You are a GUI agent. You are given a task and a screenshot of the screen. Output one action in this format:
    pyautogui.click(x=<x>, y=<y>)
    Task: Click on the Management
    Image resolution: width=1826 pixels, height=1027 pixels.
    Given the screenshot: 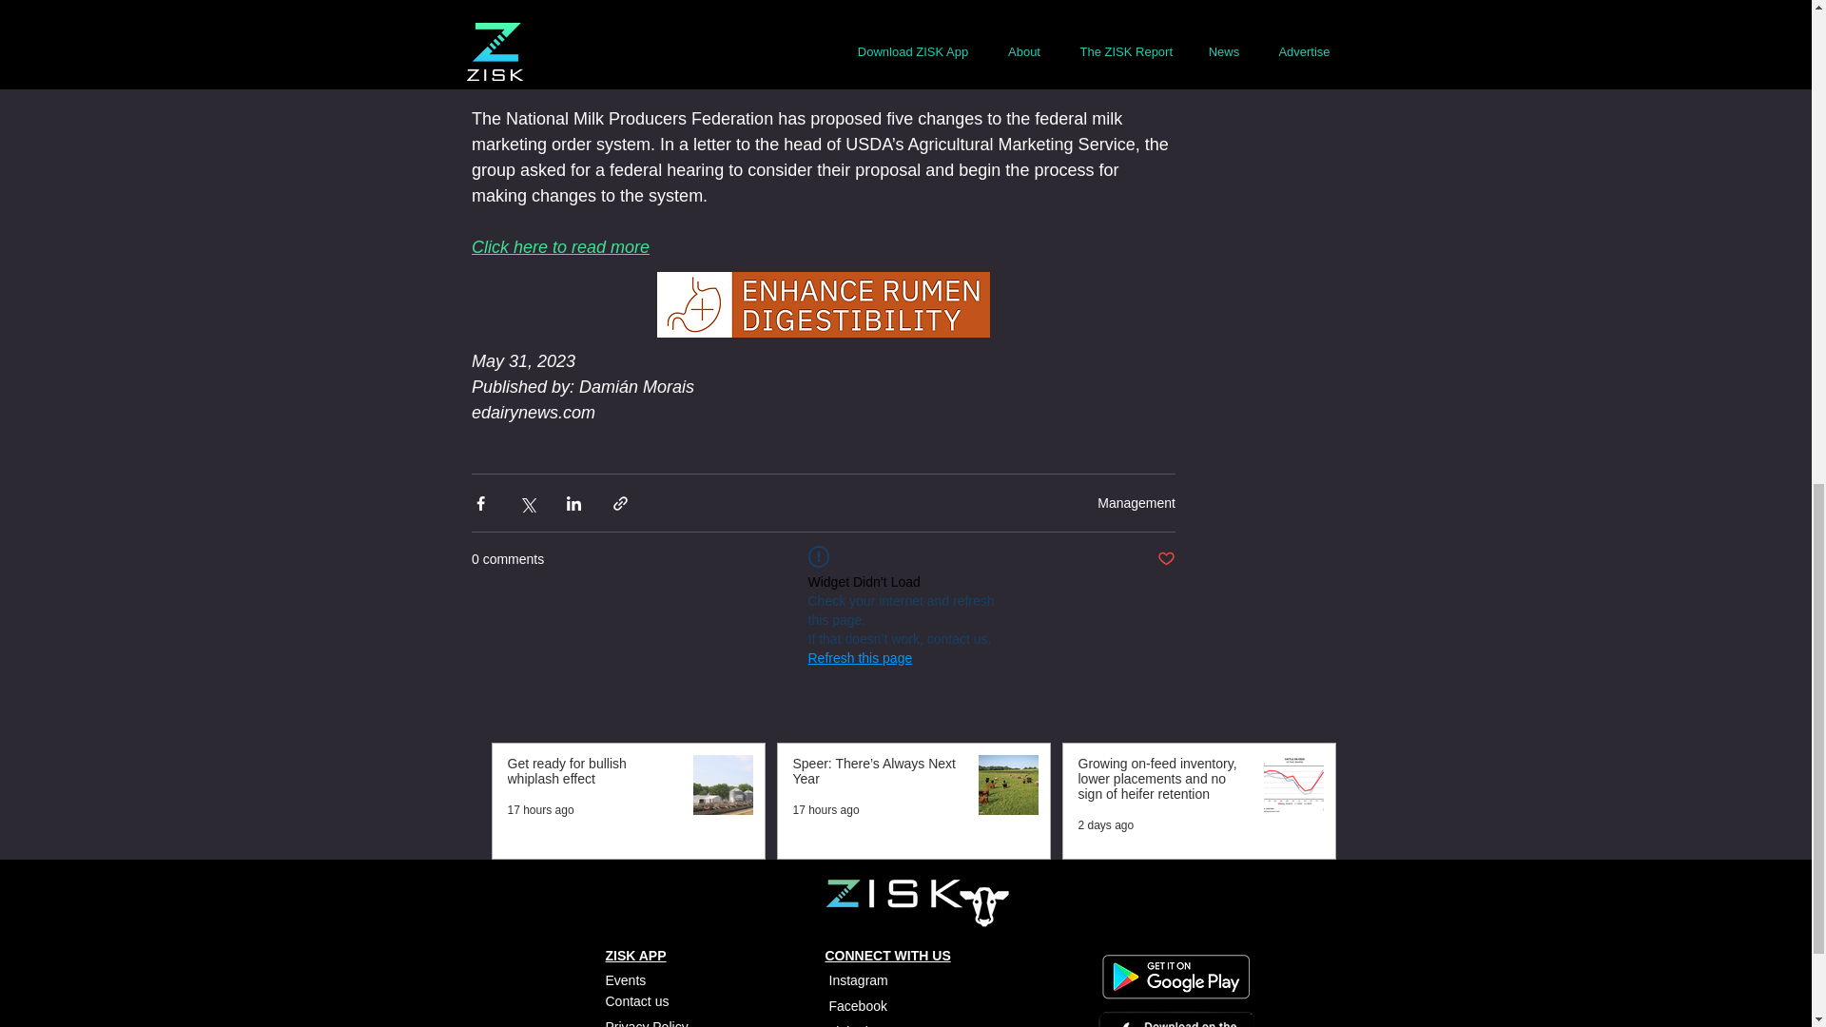 What is the action you would take?
    pyautogui.click(x=1136, y=501)
    